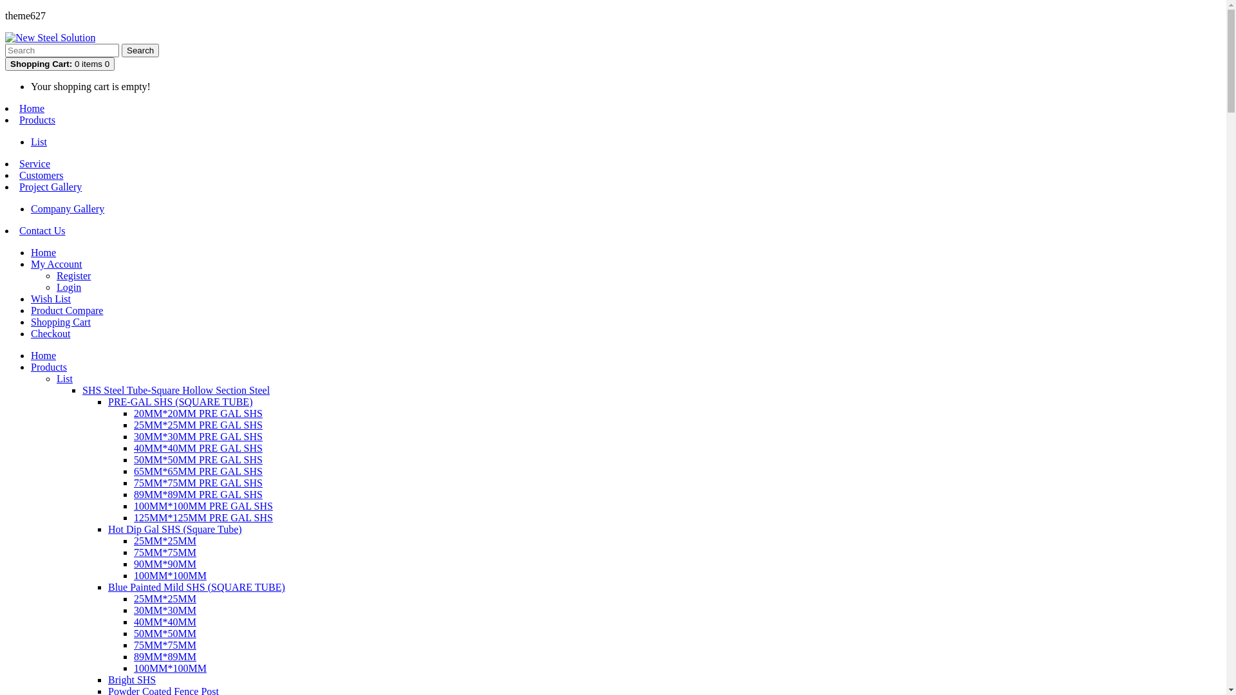  I want to click on Products, so click(49, 367).